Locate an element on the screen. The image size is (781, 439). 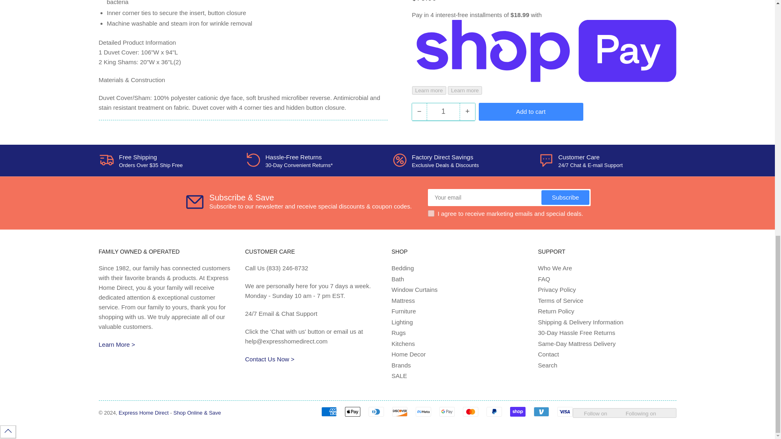
About Us is located at coordinates (116, 345).